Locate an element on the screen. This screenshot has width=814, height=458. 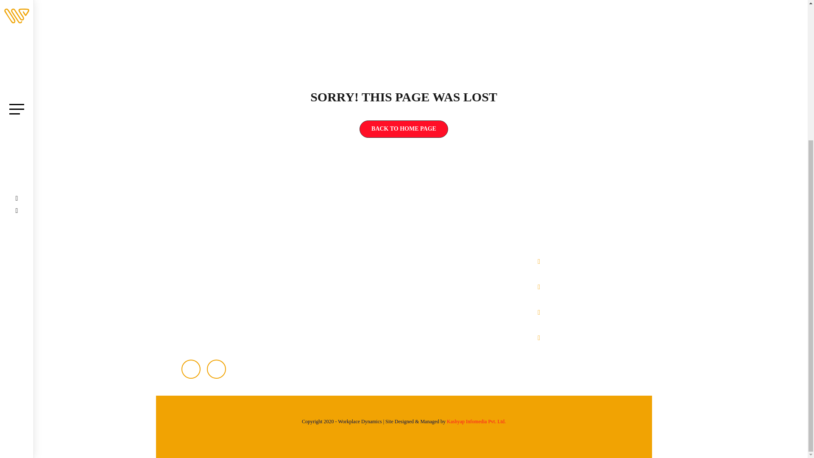
BACK TO HOME PAGE is located at coordinates (404, 129).